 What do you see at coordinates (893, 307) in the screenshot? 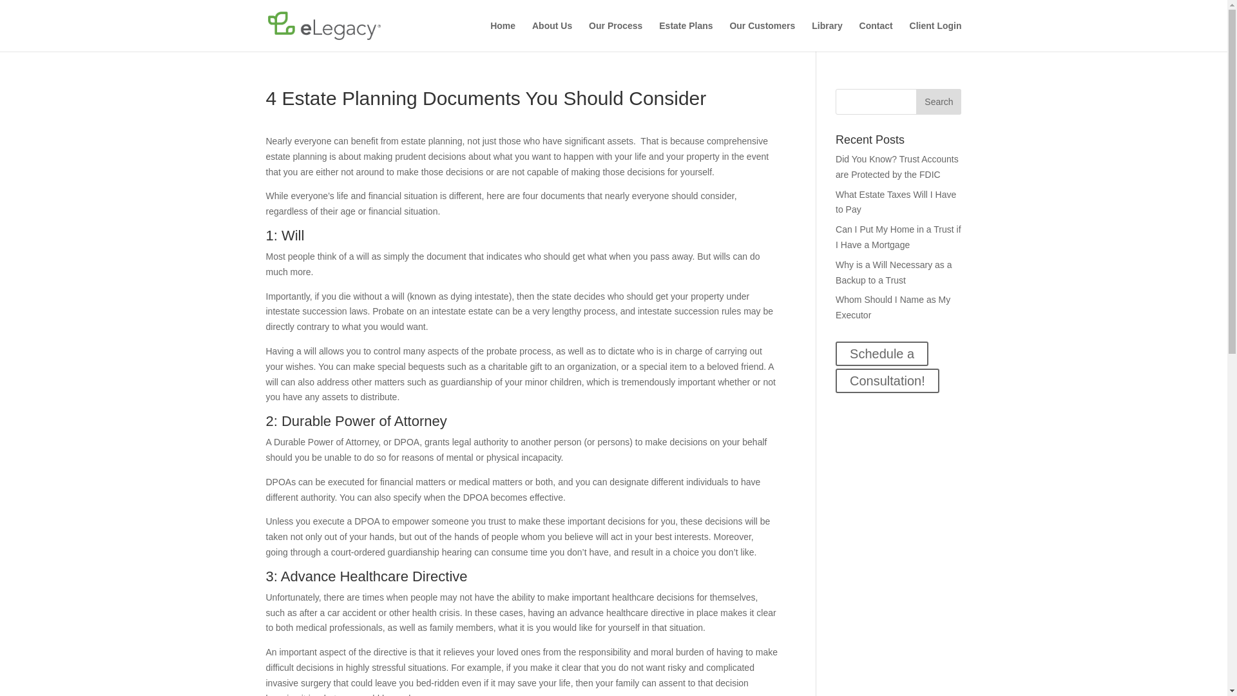
I see `Whom Should I Name as My Executor` at bounding box center [893, 307].